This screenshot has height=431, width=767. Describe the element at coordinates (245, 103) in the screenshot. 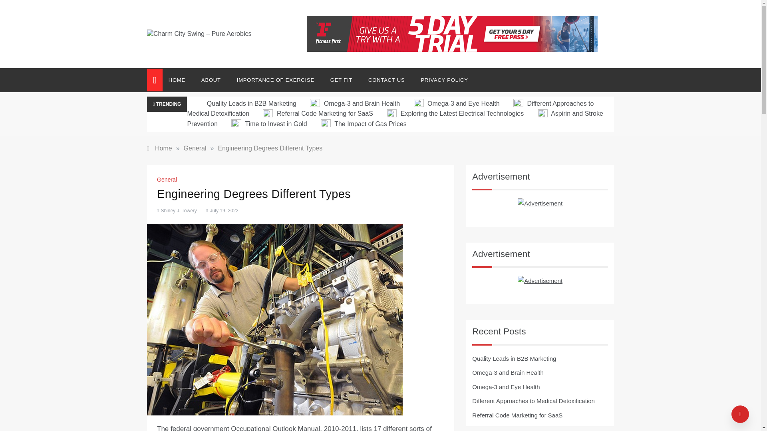

I see `Quality Leads in B2B Marketing` at that location.